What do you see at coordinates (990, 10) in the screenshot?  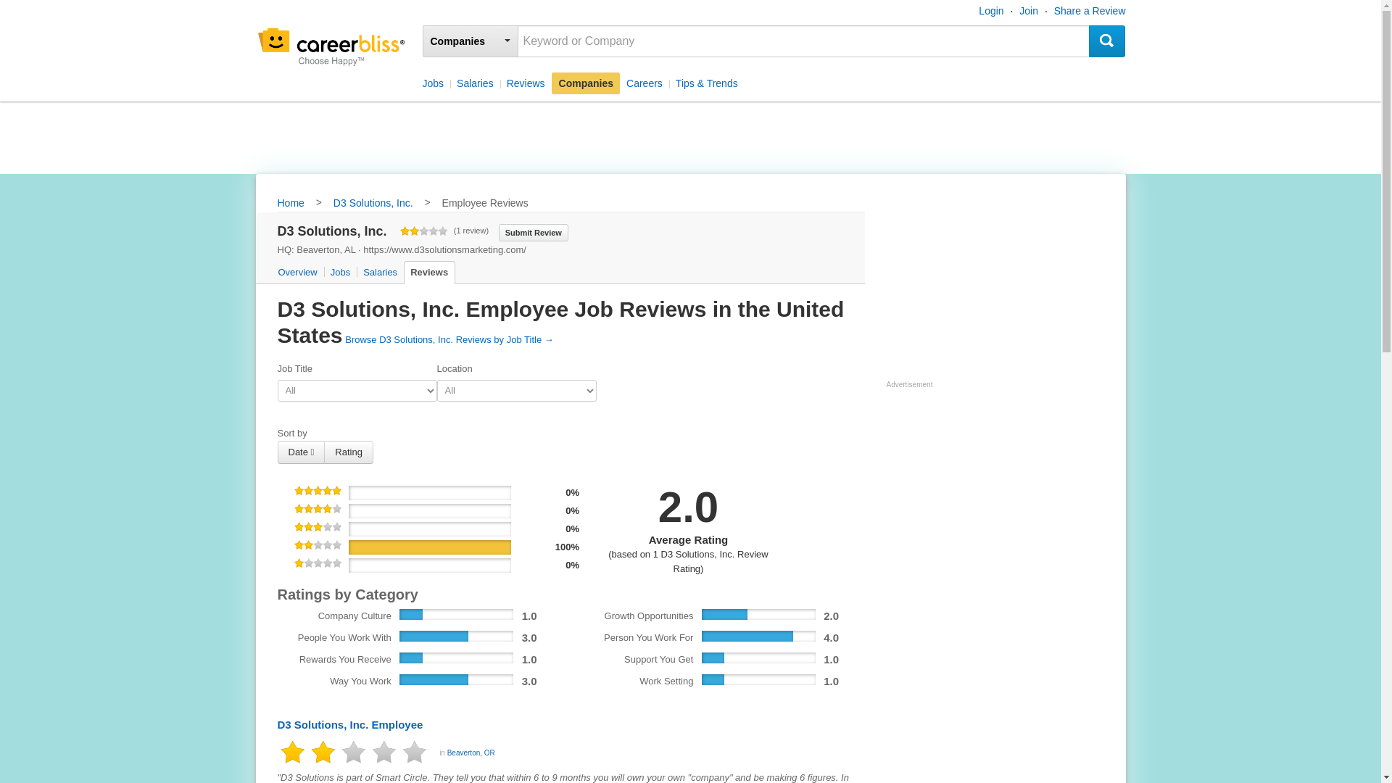 I see `Login` at bounding box center [990, 10].